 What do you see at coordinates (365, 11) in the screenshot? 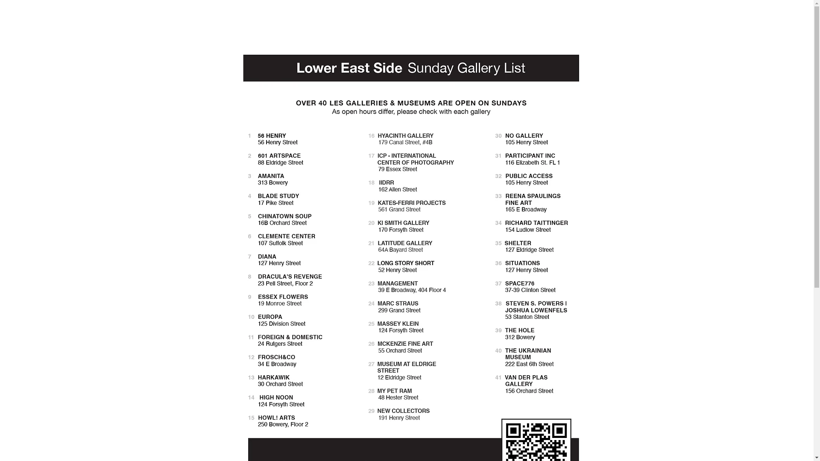
I see `Sundays` at bounding box center [365, 11].